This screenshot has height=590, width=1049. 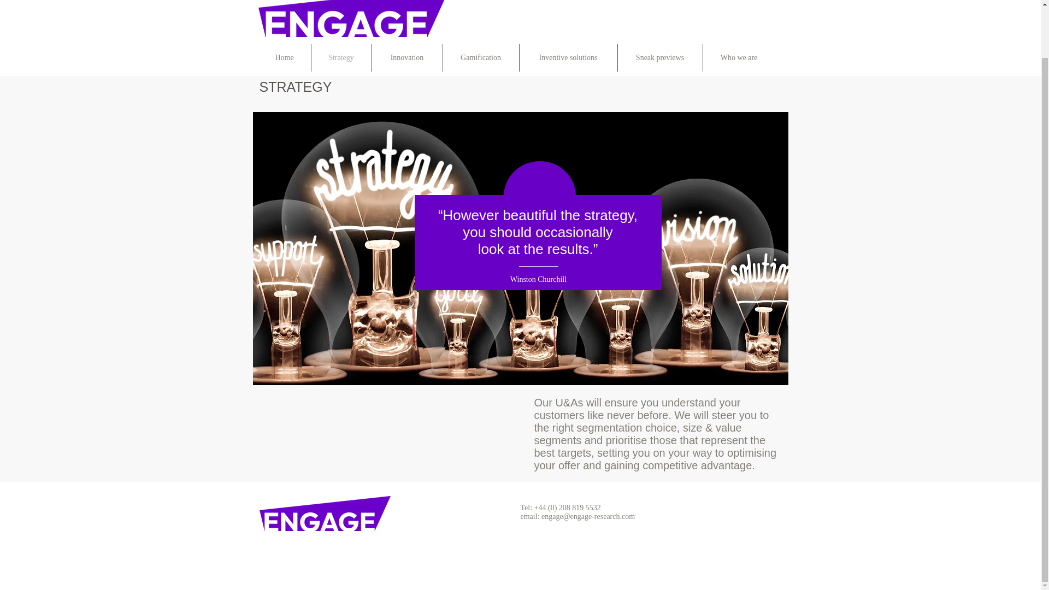 What do you see at coordinates (284, 58) in the screenshot?
I see `Home` at bounding box center [284, 58].